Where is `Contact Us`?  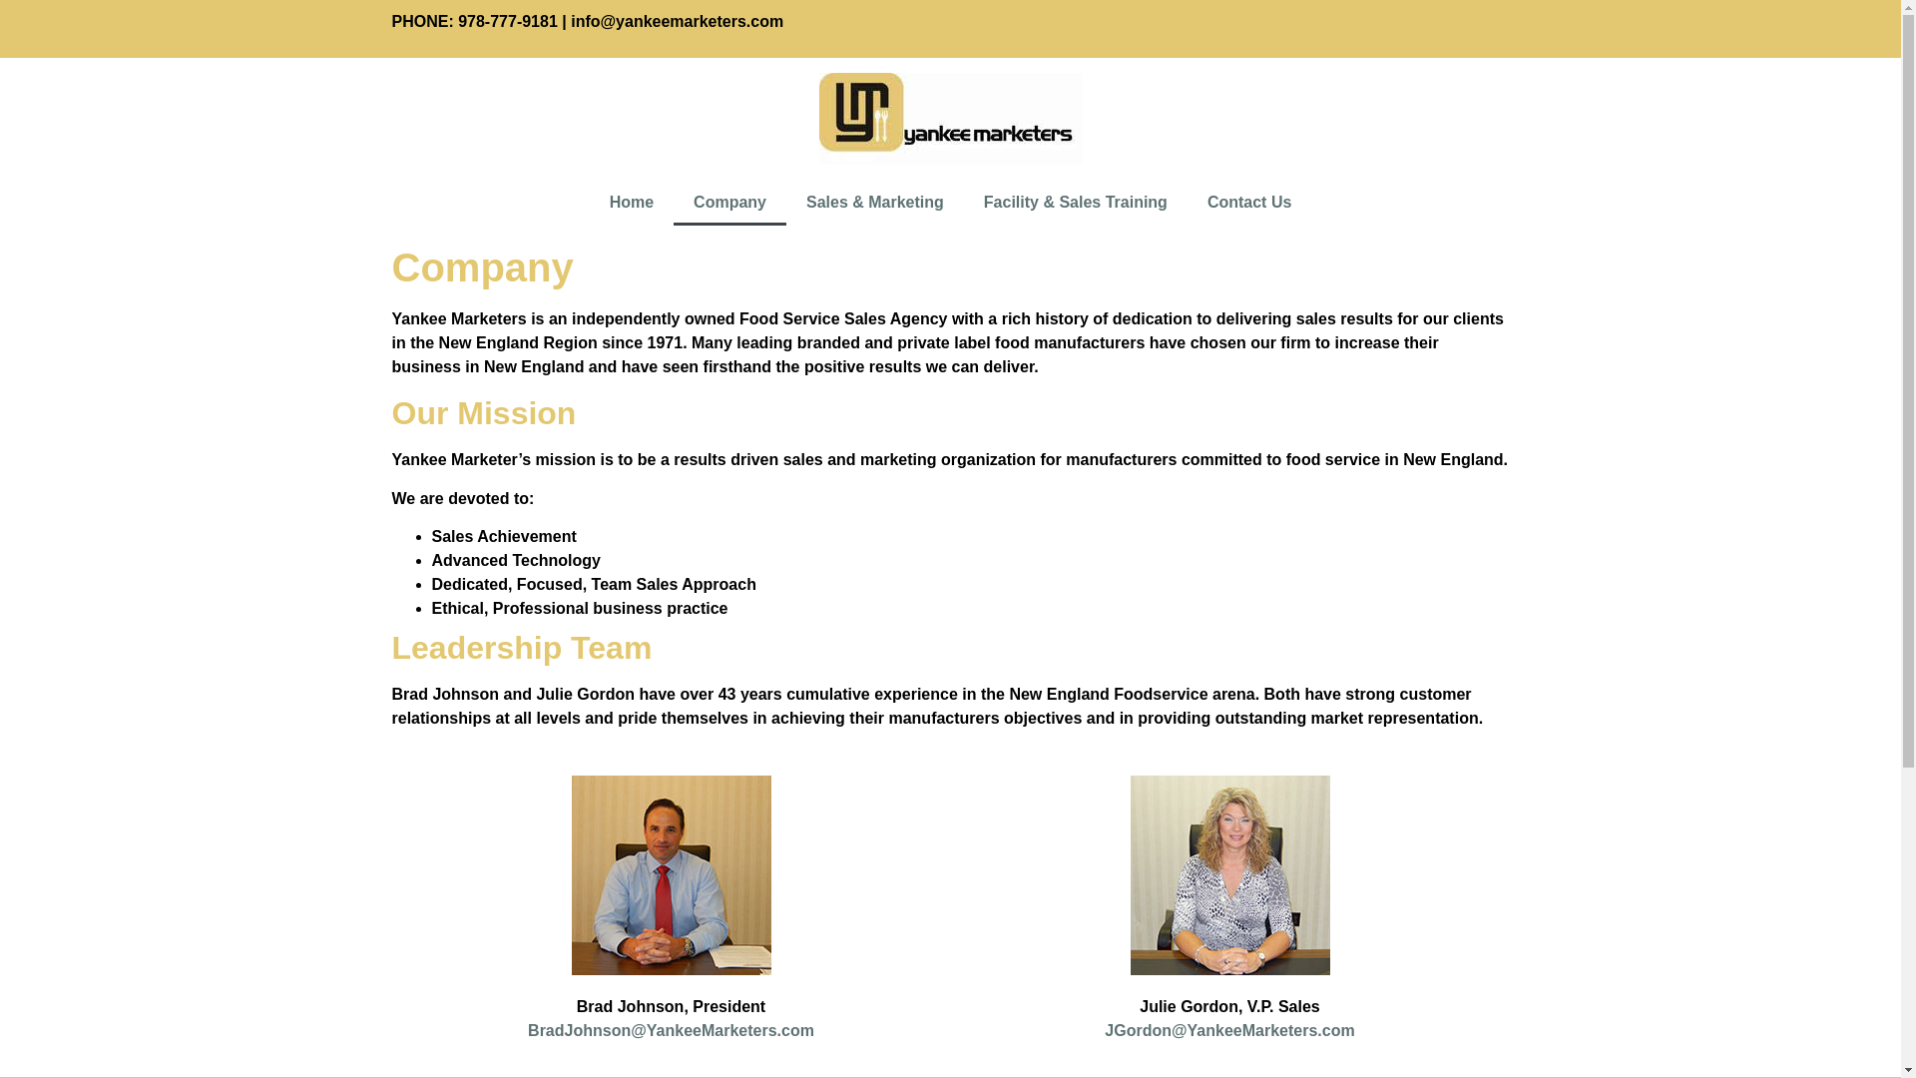
Contact Us is located at coordinates (1249, 202).